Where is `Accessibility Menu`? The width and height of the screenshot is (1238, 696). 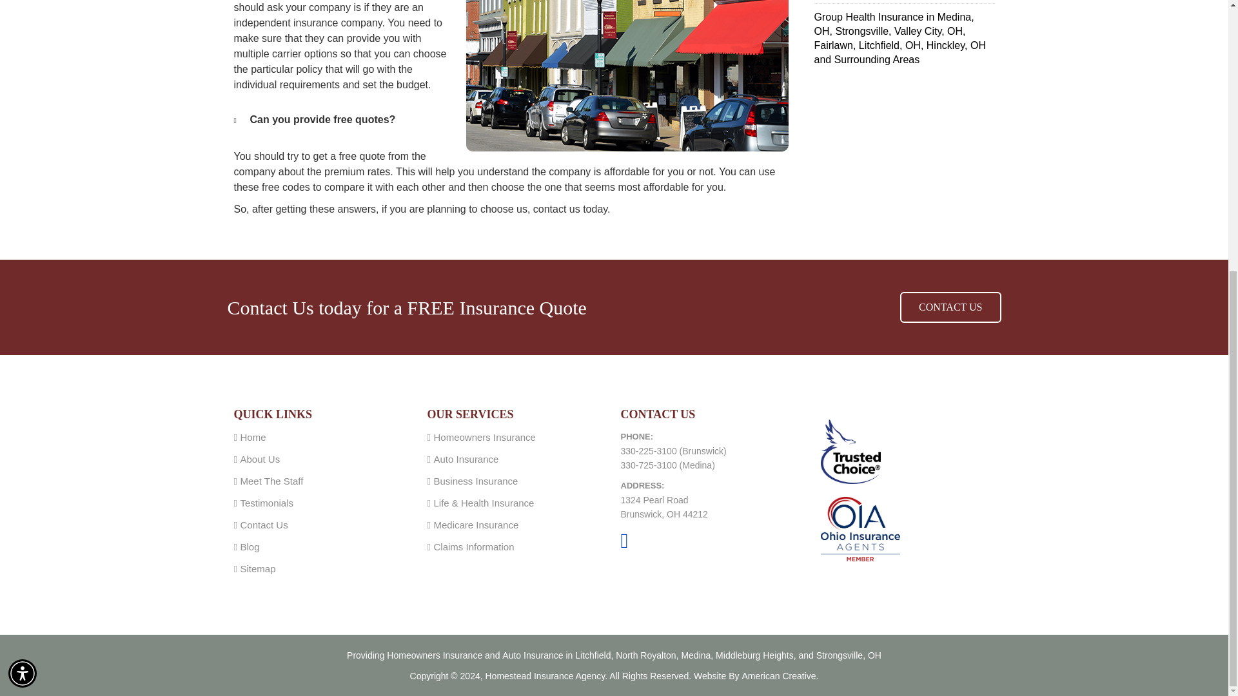
Accessibility Menu is located at coordinates (23, 235).